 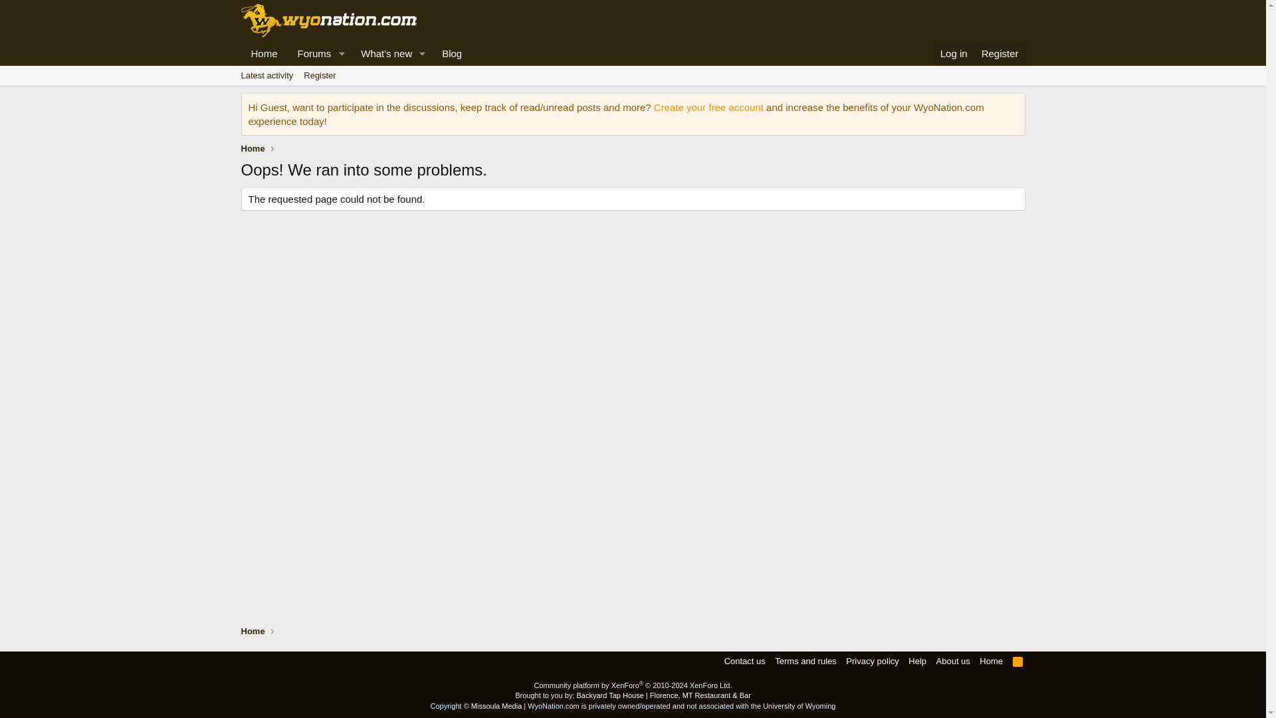 I want to click on RSS, so click(x=319, y=76).